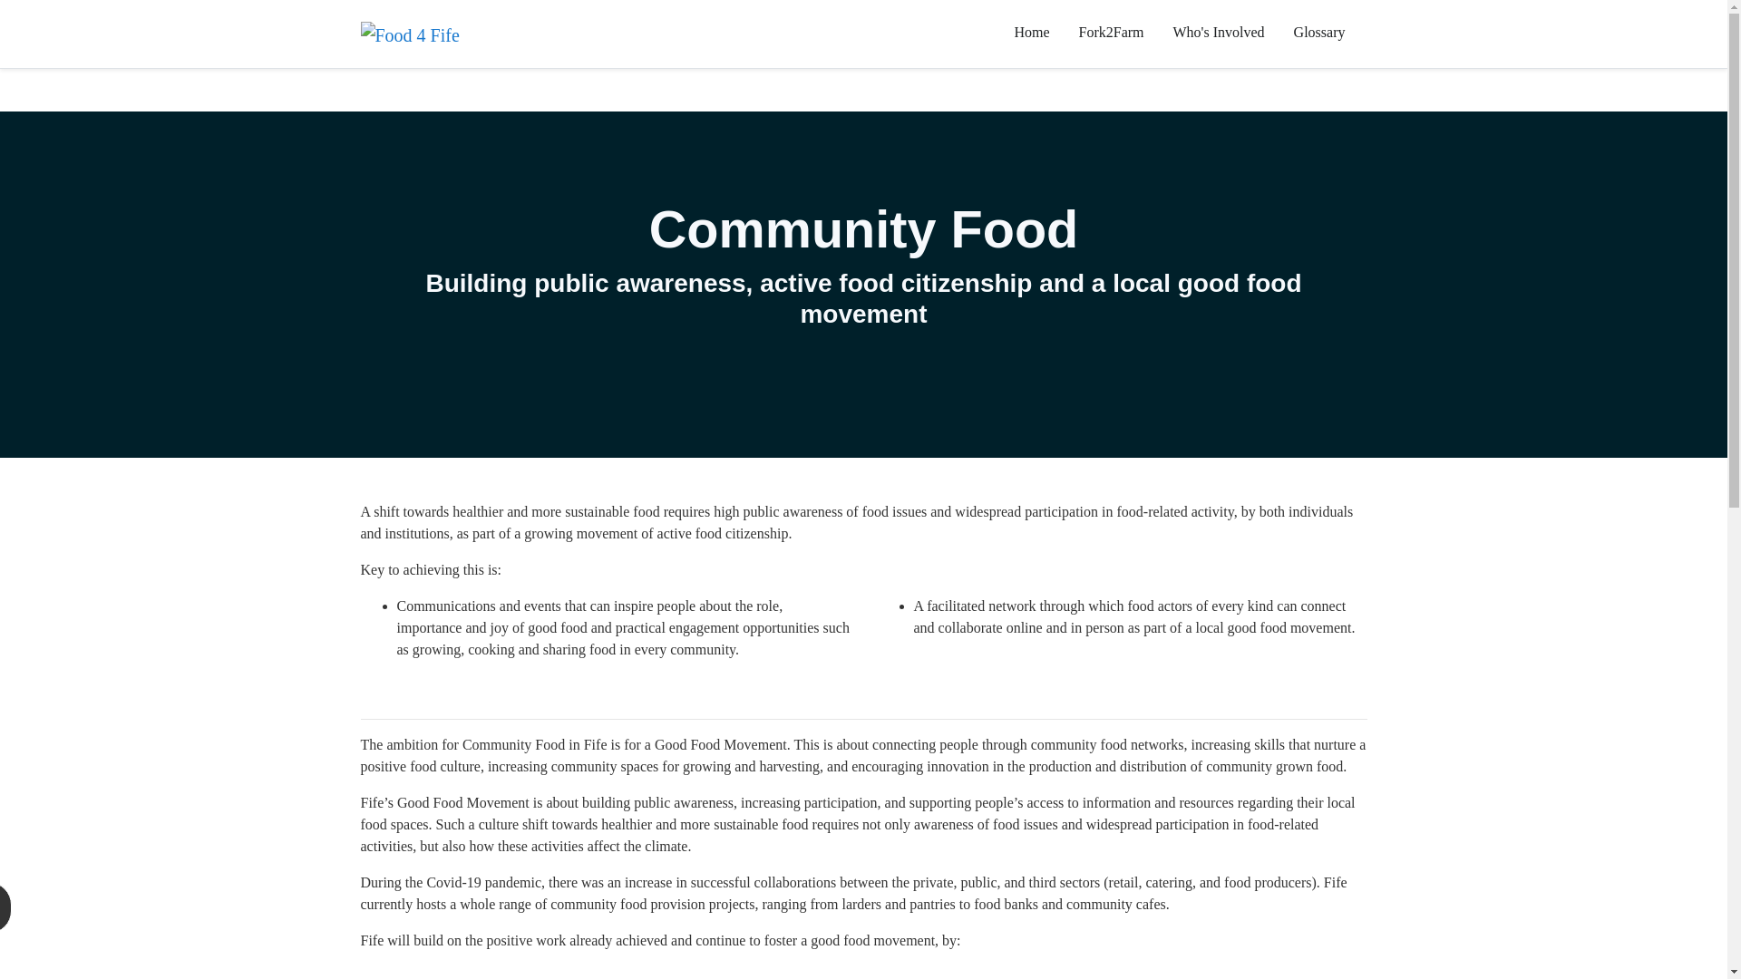  What do you see at coordinates (1219, 33) in the screenshot?
I see `Who's Involved` at bounding box center [1219, 33].